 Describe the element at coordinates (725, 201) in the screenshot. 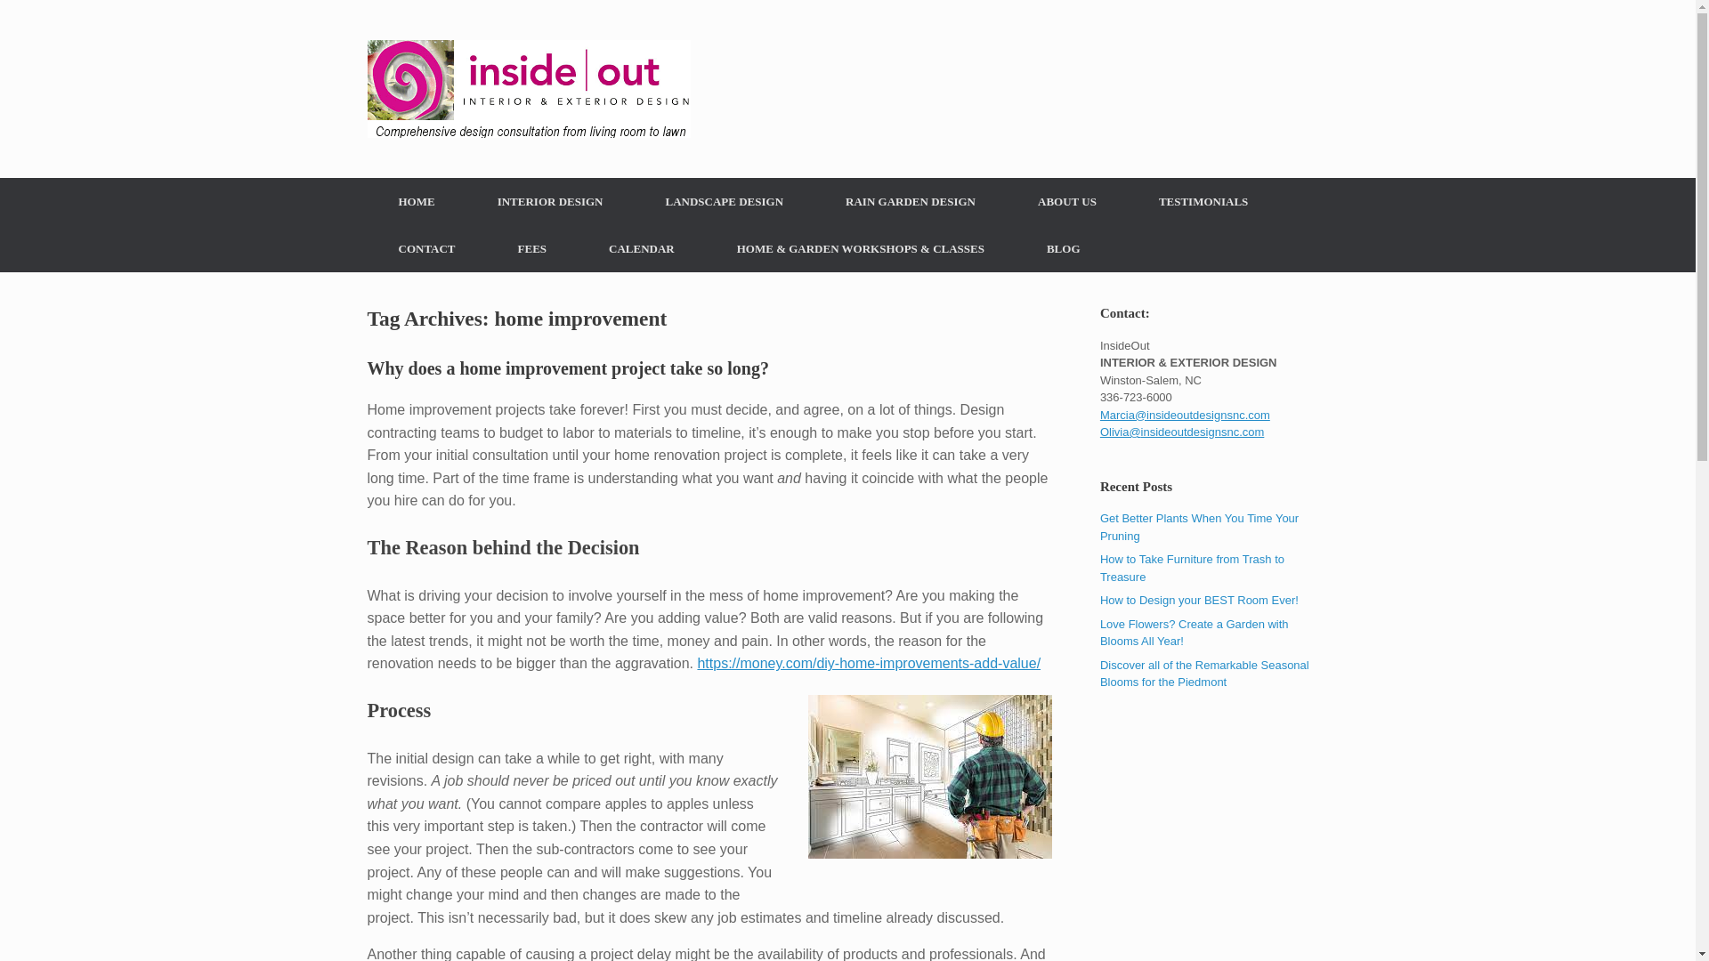

I see `LANDSCAPE DESIGN` at that location.